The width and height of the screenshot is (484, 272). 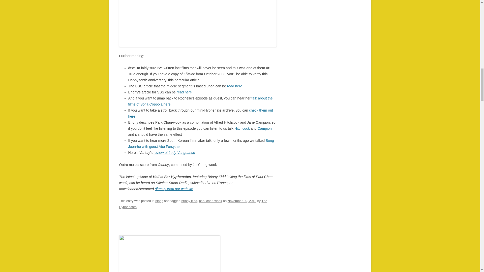 What do you see at coordinates (174, 153) in the screenshot?
I see `review of Lady Vengeance` at bounding box center [174, 153].